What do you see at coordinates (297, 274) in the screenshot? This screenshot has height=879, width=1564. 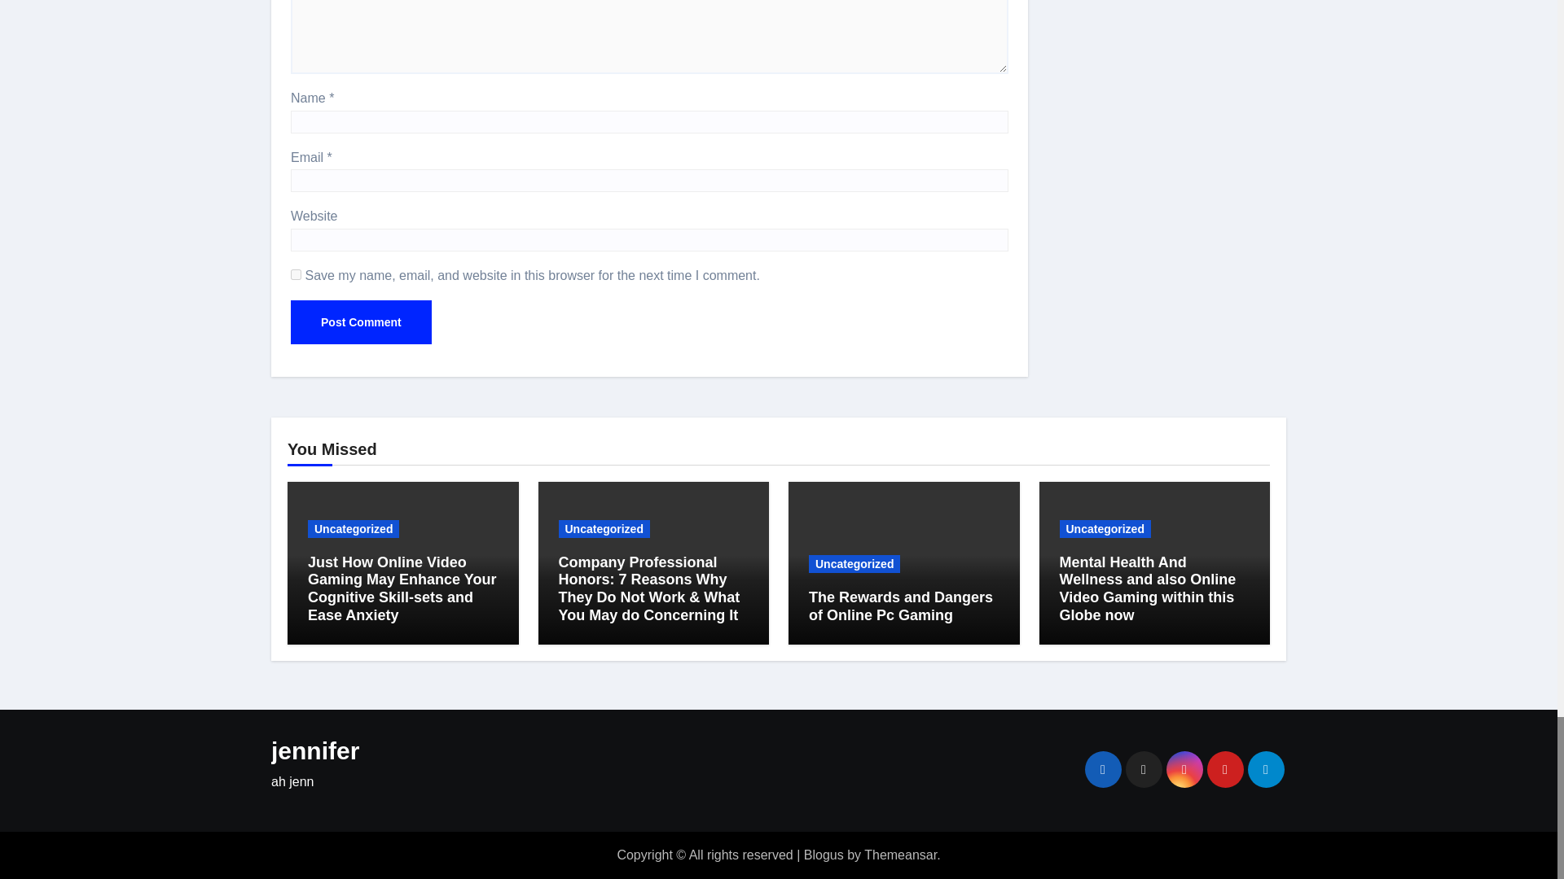 I see `yes` at bounding box center [297, 274].